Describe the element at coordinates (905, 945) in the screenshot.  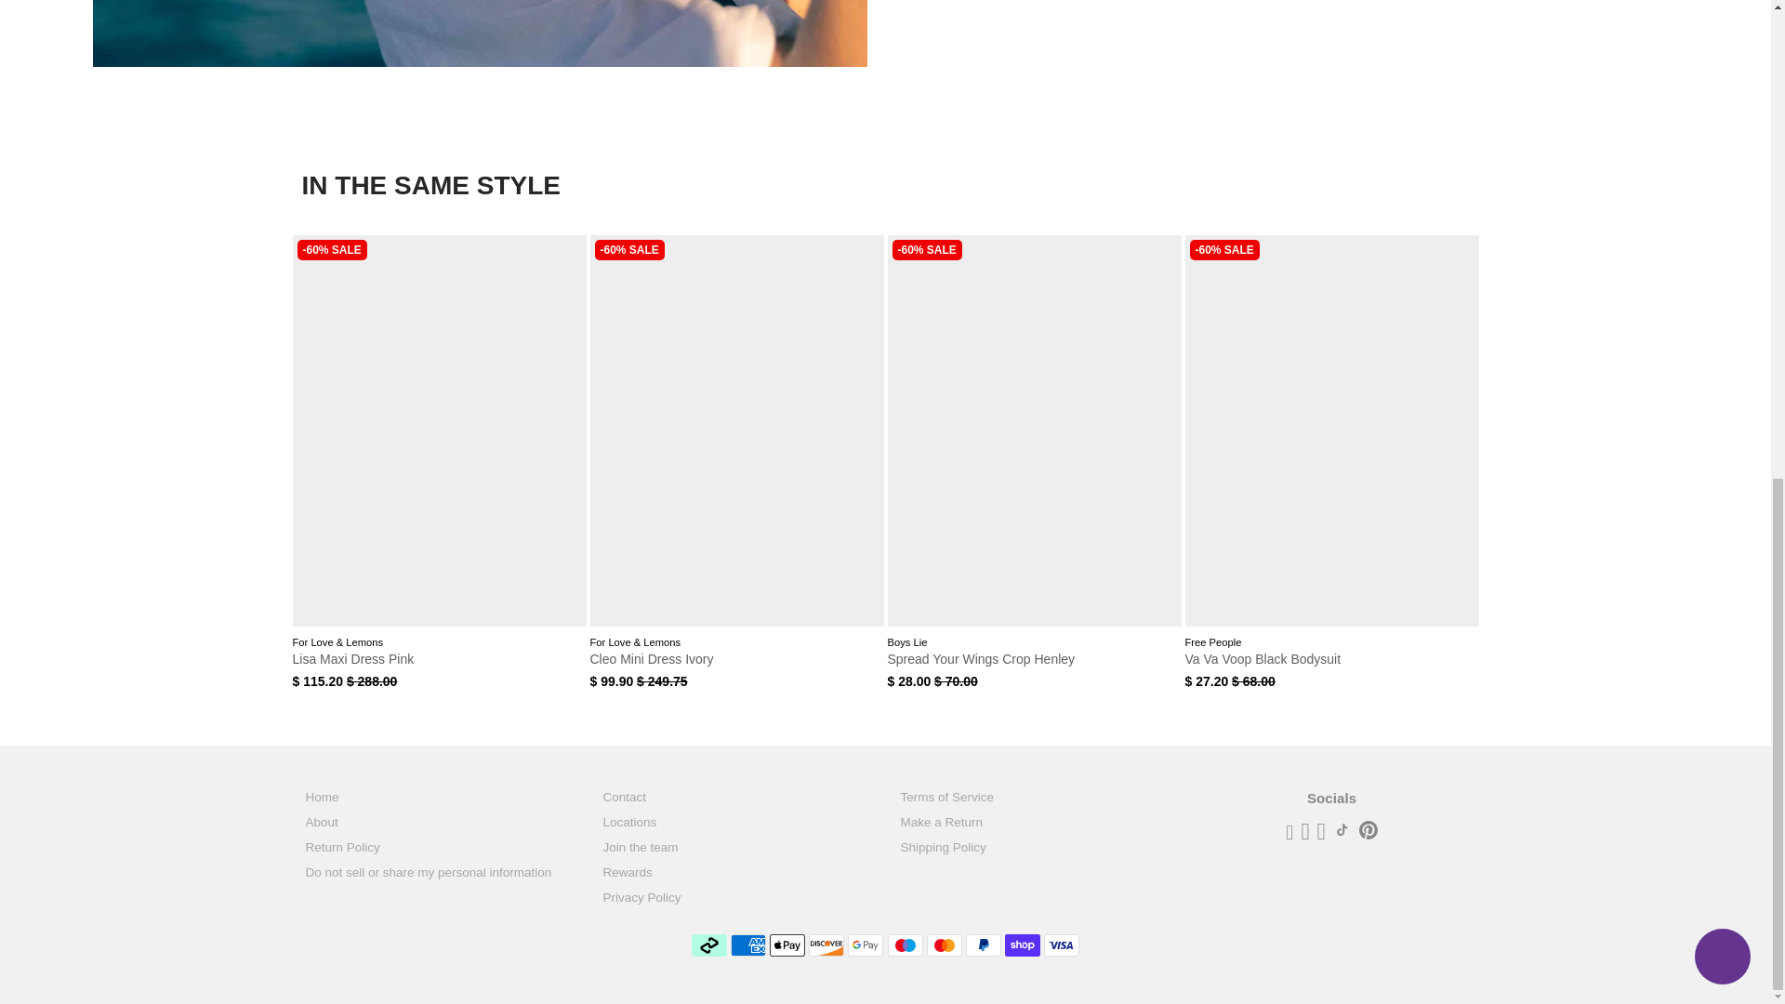
I see `Maestro` at that location.